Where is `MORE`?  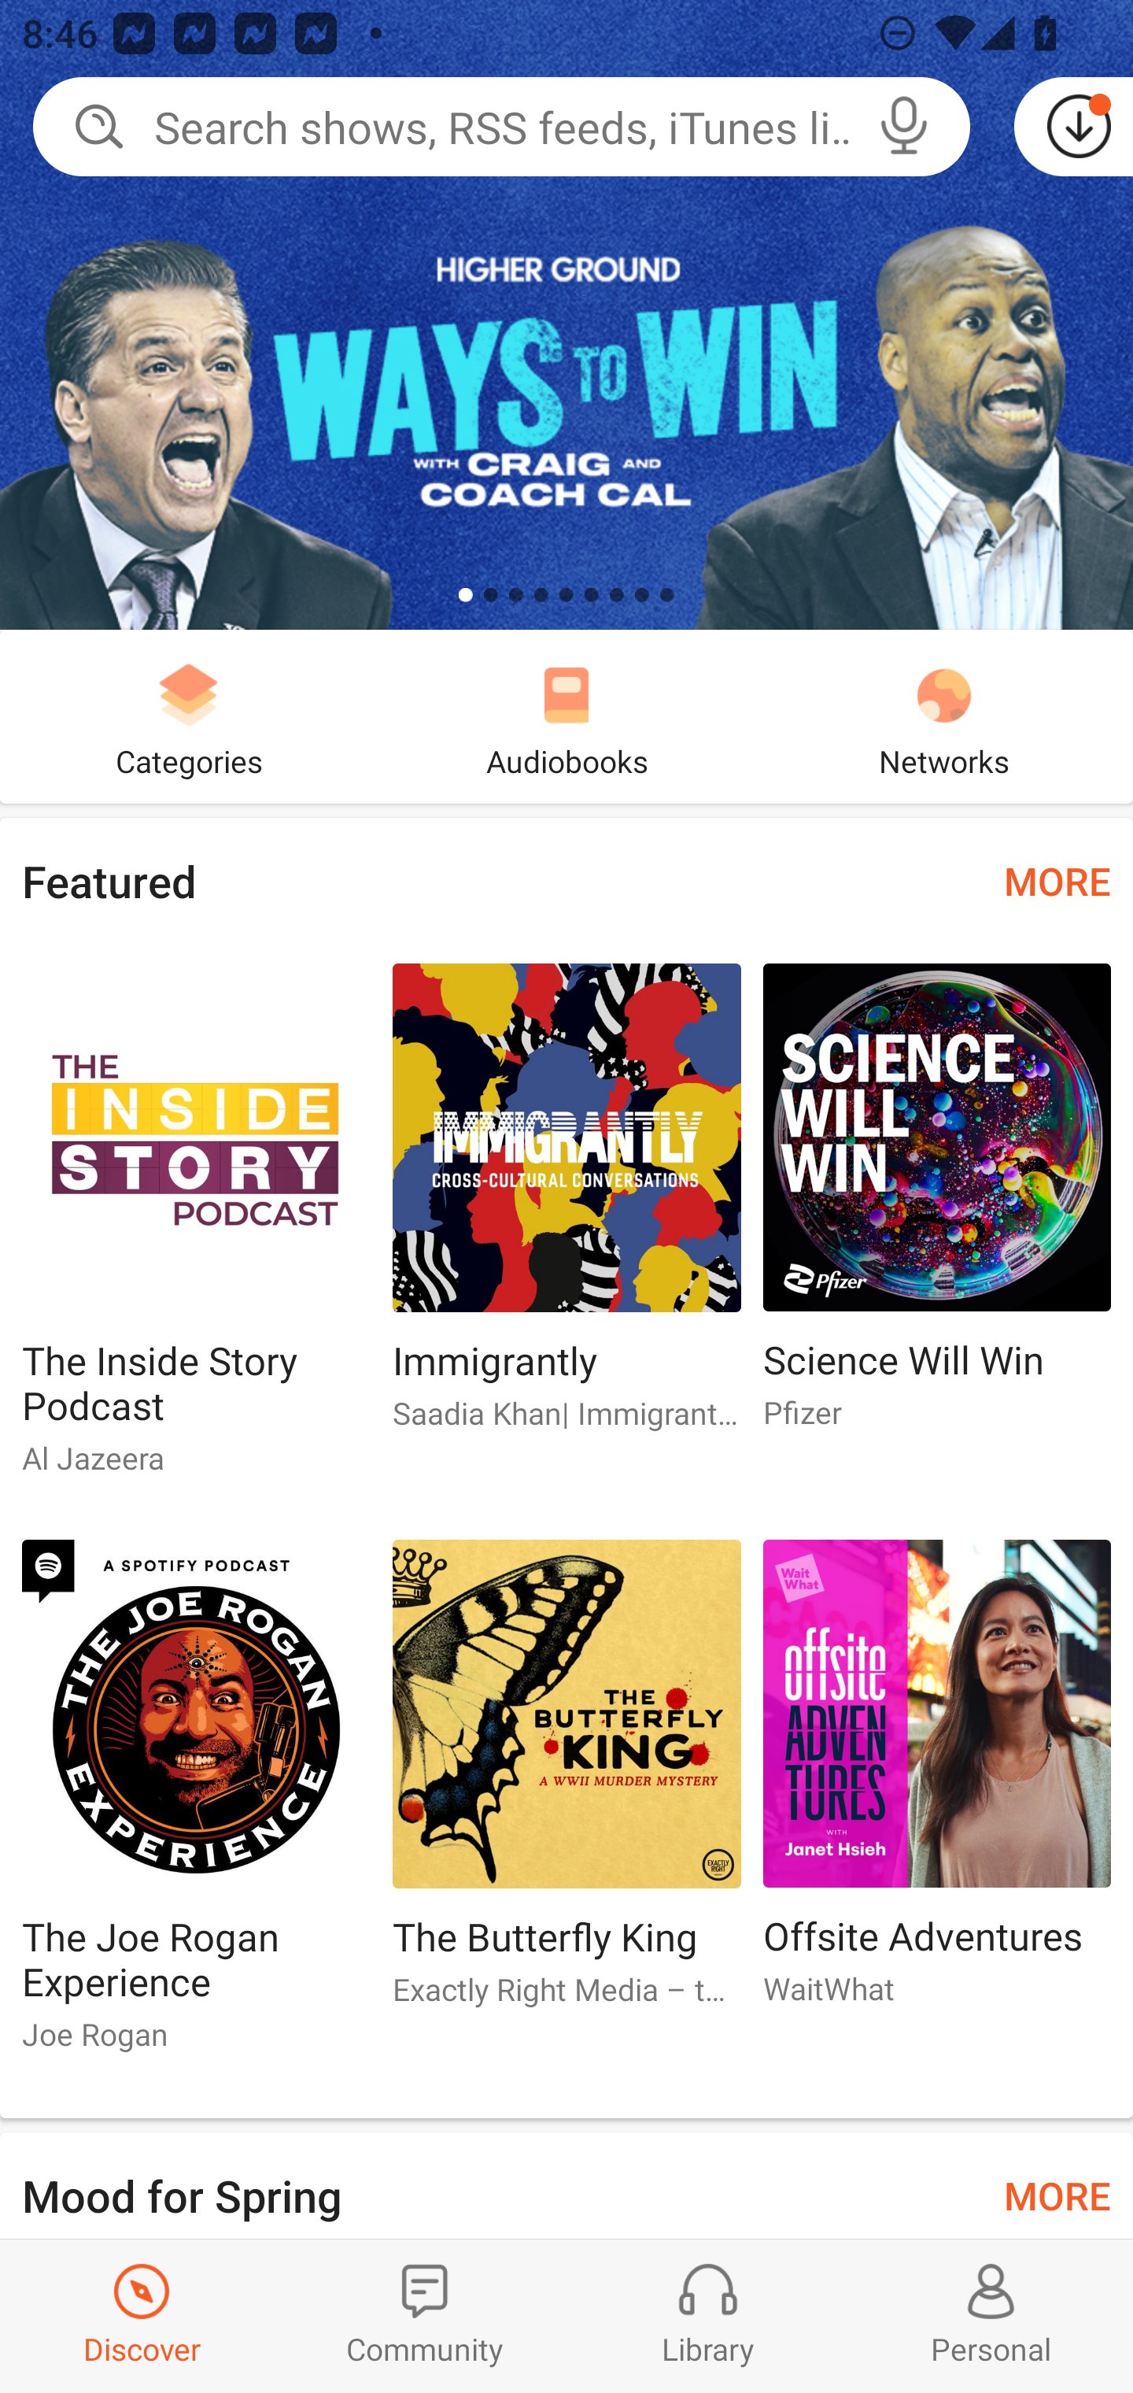
MORE is located at coordinates (1057, 880).